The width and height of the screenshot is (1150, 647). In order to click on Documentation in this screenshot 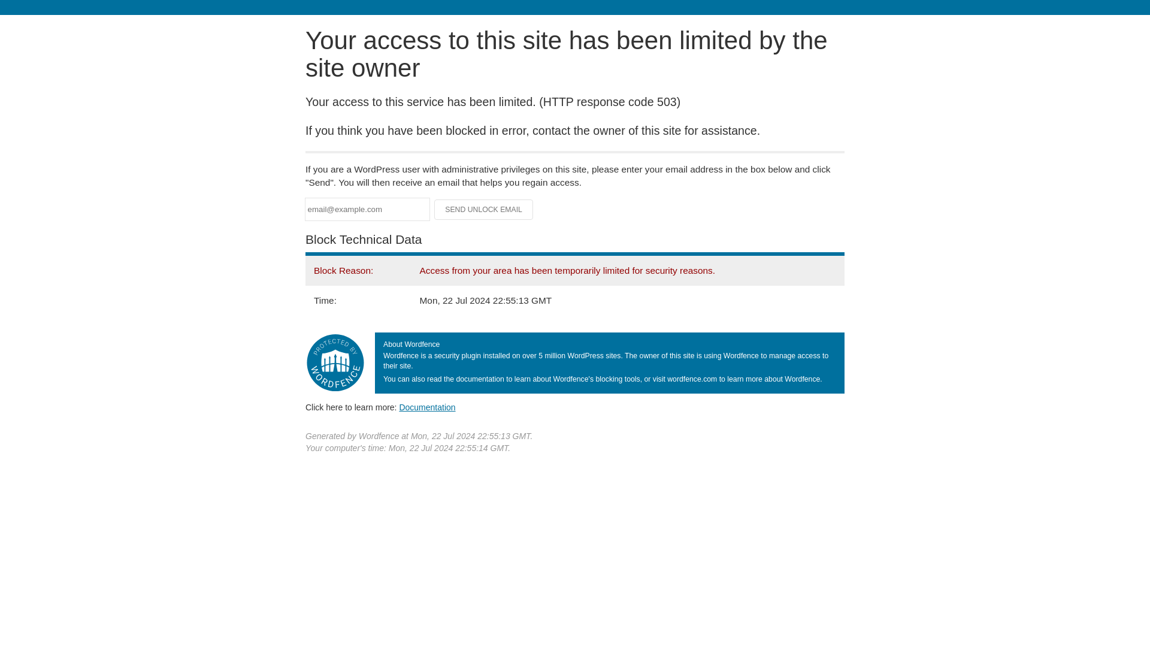, I will do `click(427, 407)`.